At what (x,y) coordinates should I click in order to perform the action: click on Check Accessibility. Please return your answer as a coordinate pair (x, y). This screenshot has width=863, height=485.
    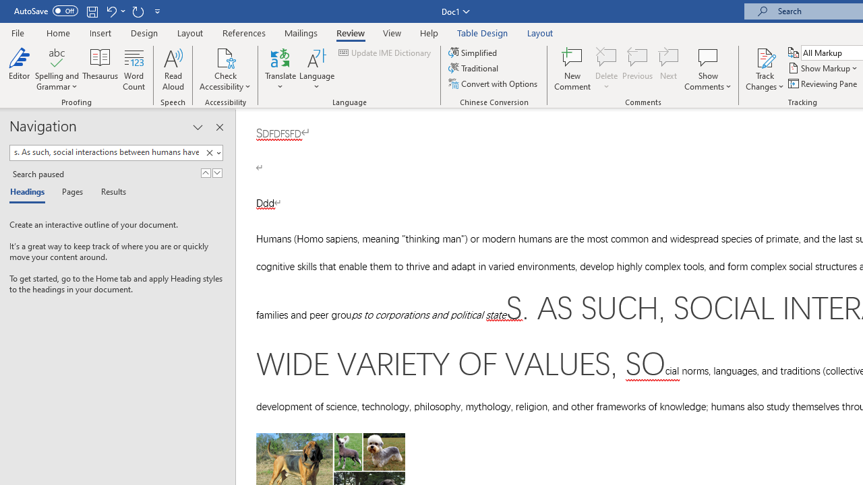
    Looking at the image, I should click on (225, 69).